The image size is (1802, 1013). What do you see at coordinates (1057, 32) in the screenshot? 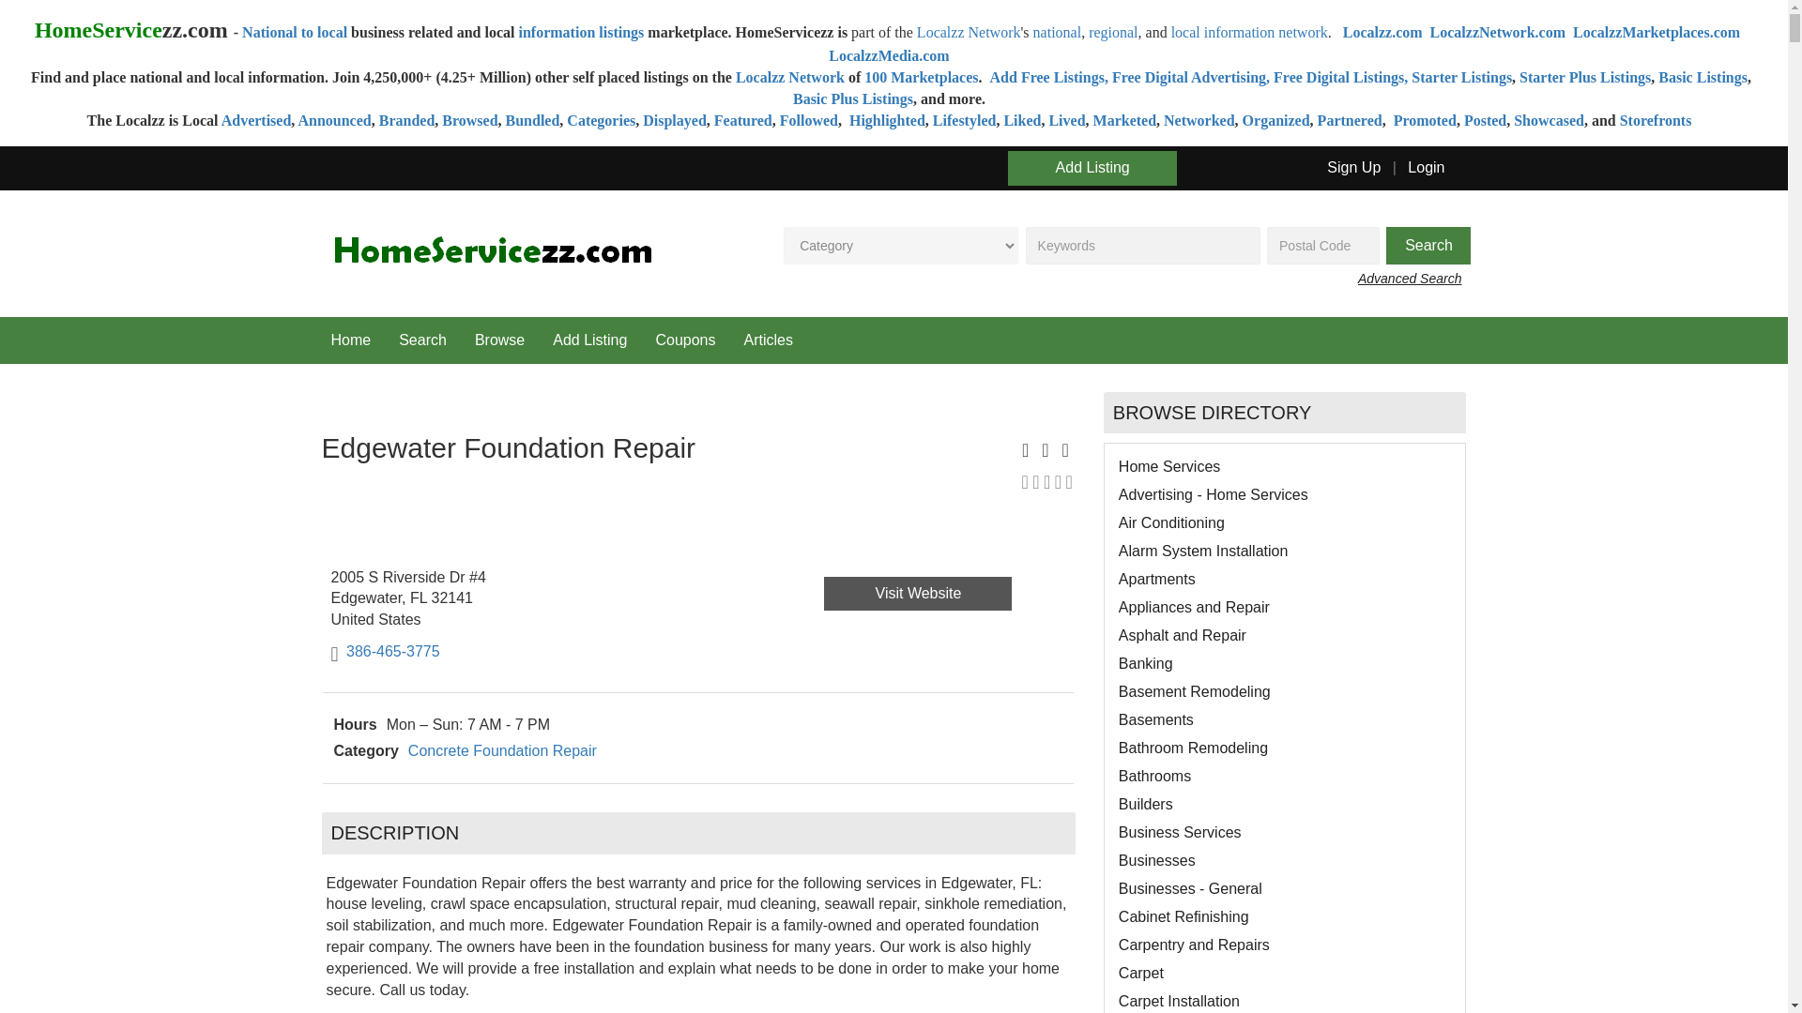
I see `national` at bounding box center [1057, 32].